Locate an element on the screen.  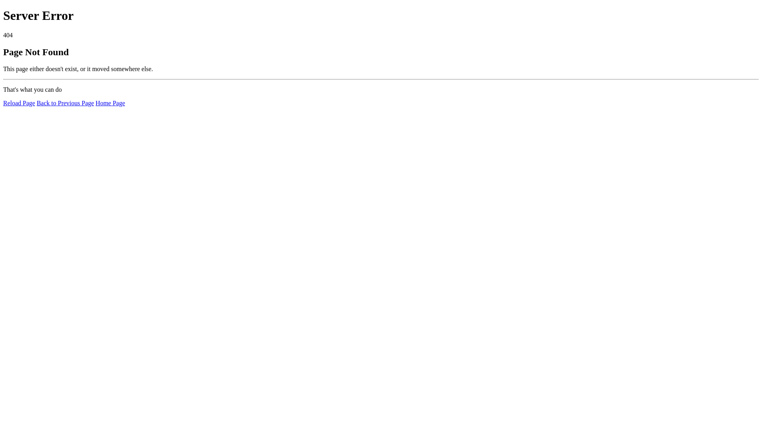
Home Page is located at coordinates (110, 103).